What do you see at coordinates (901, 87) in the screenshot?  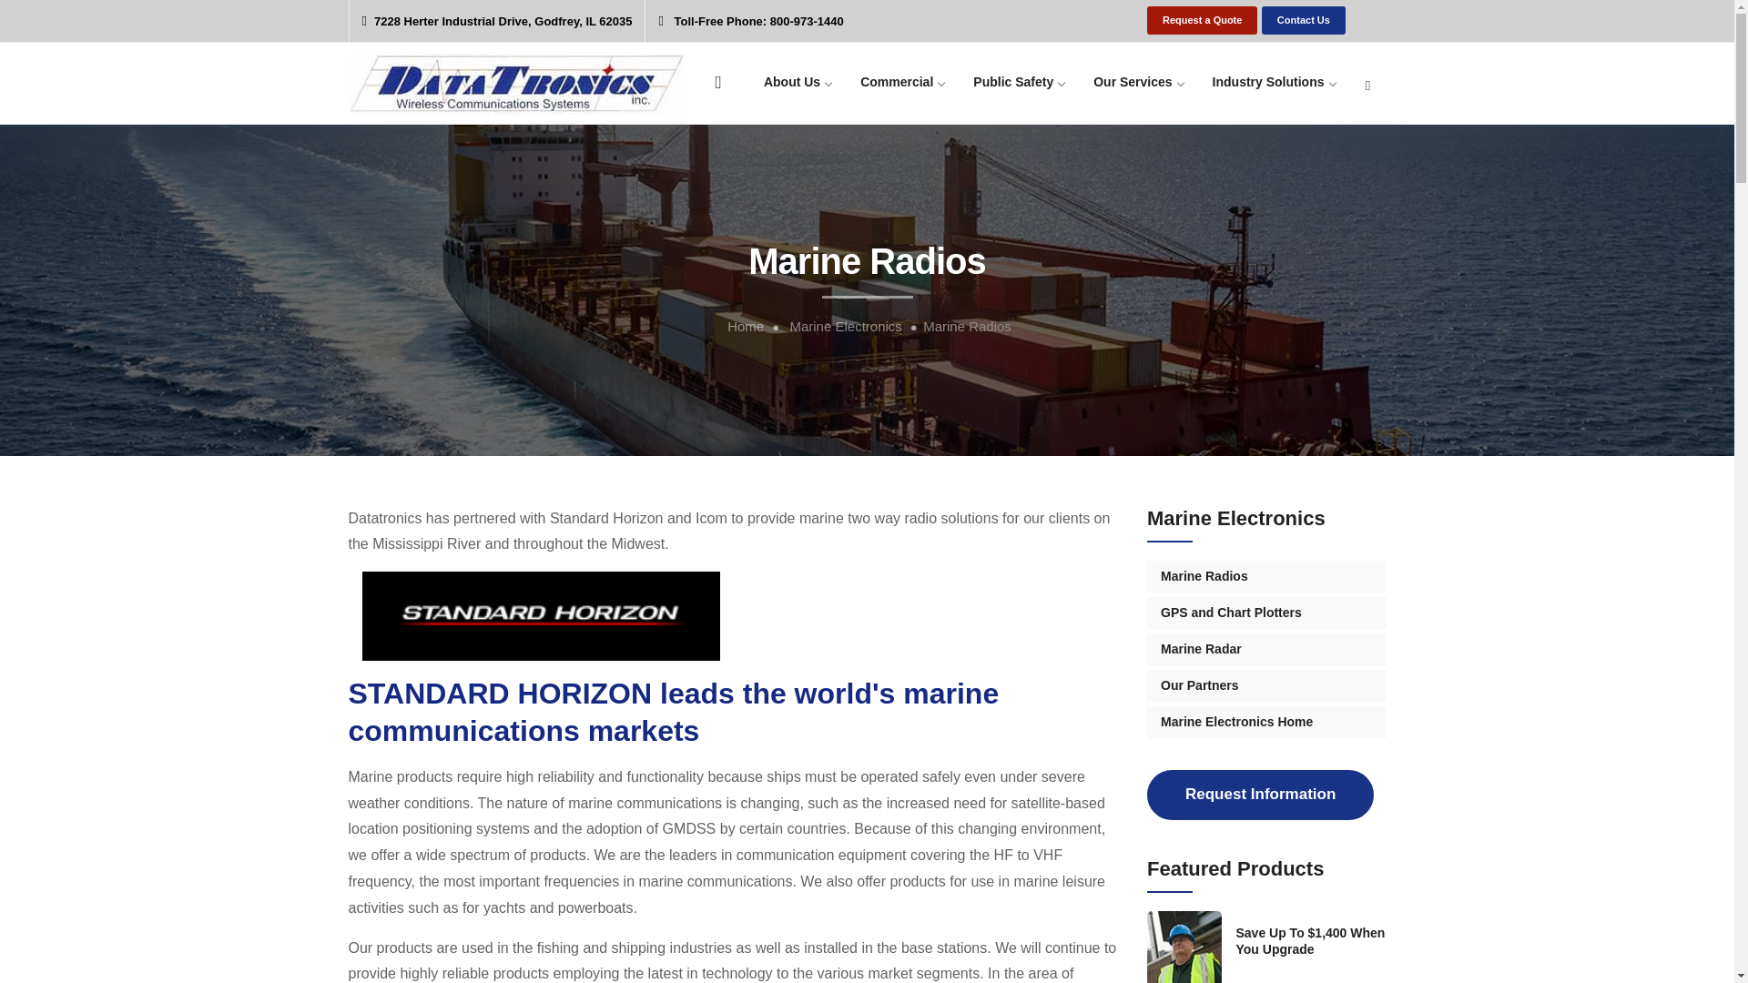 I see `Commercial` at bounding box center [901, 87].